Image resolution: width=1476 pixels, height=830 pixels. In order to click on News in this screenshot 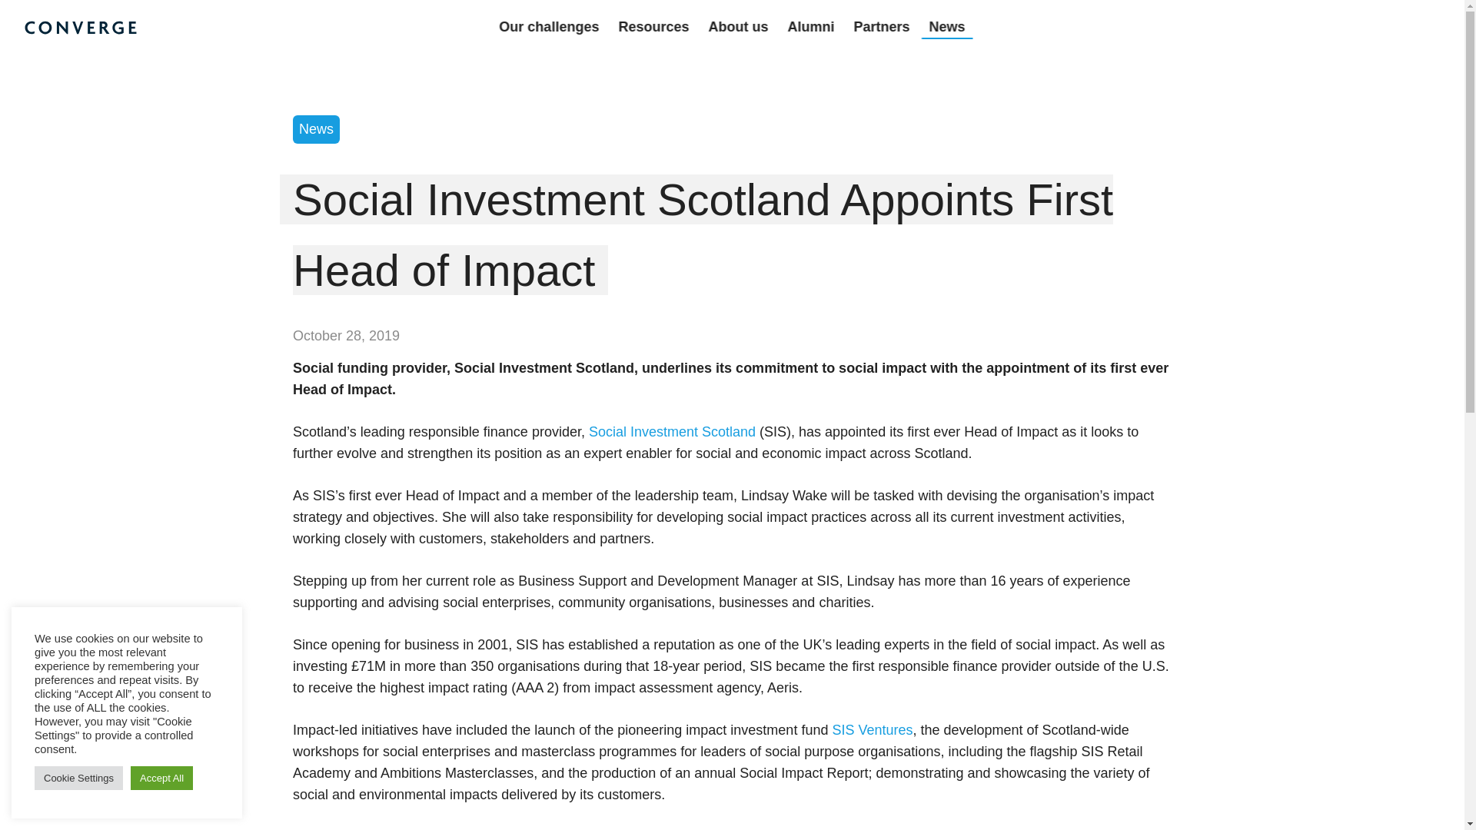, I will do `click(315, 129)`.